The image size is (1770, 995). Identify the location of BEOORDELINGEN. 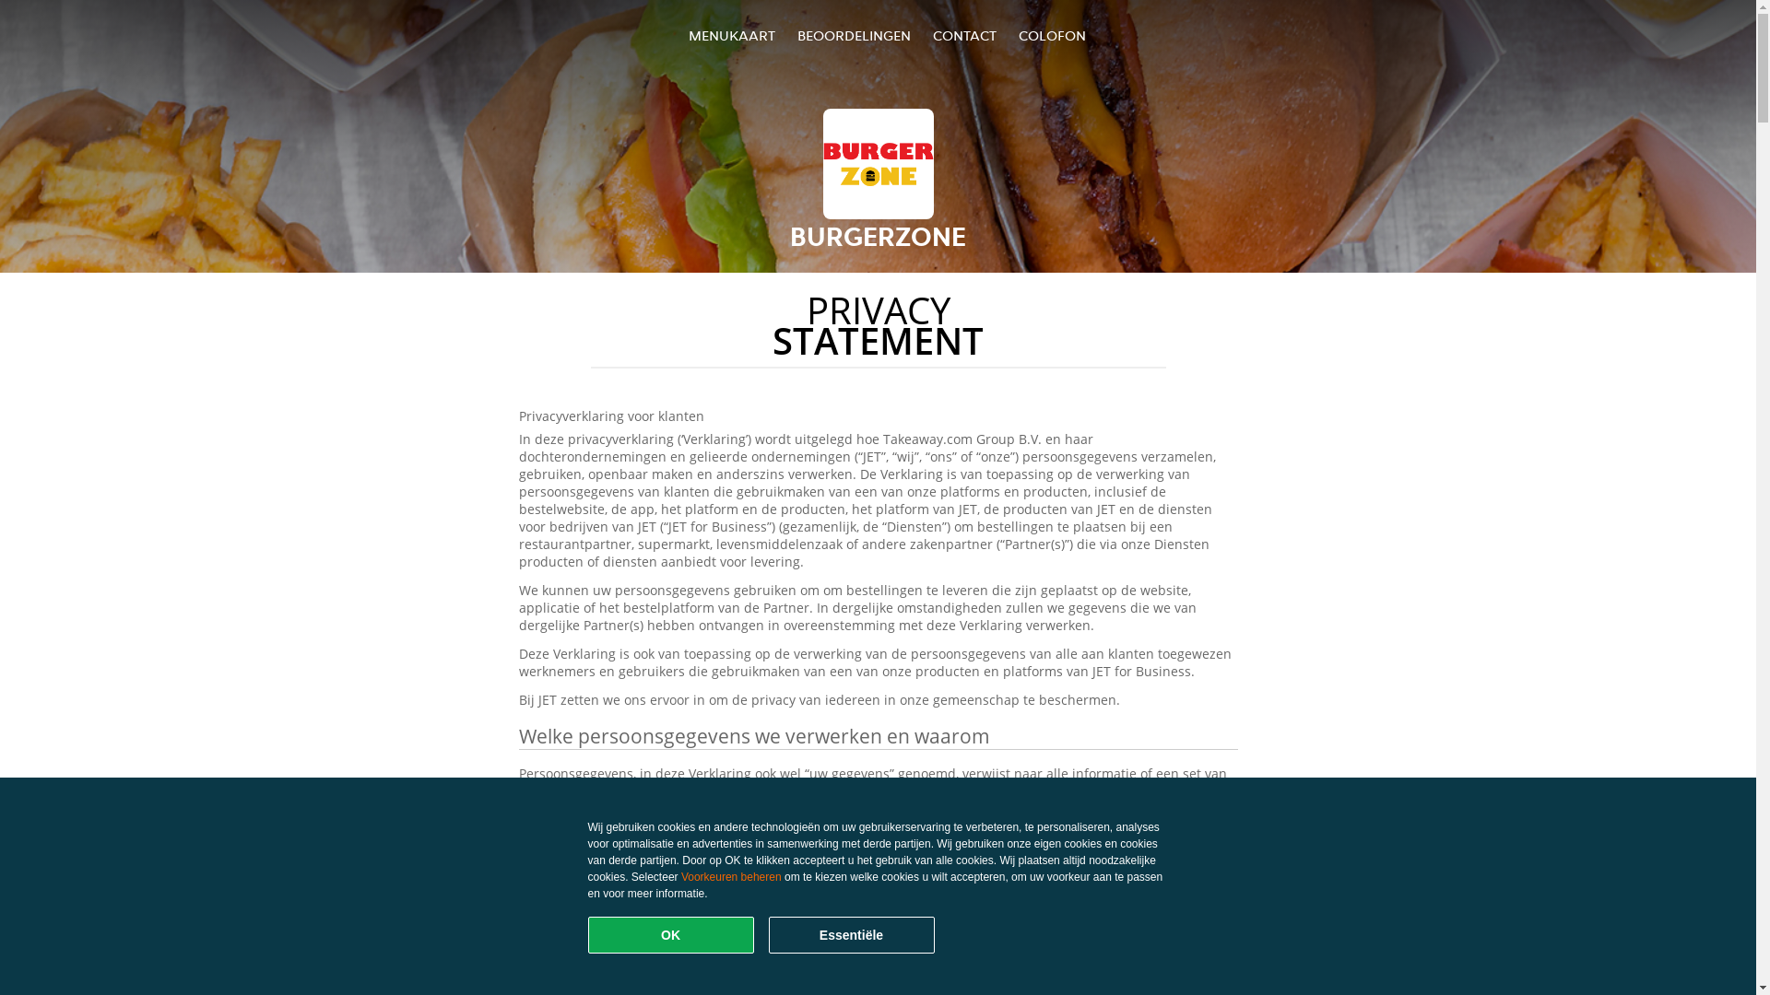
(854, 35).